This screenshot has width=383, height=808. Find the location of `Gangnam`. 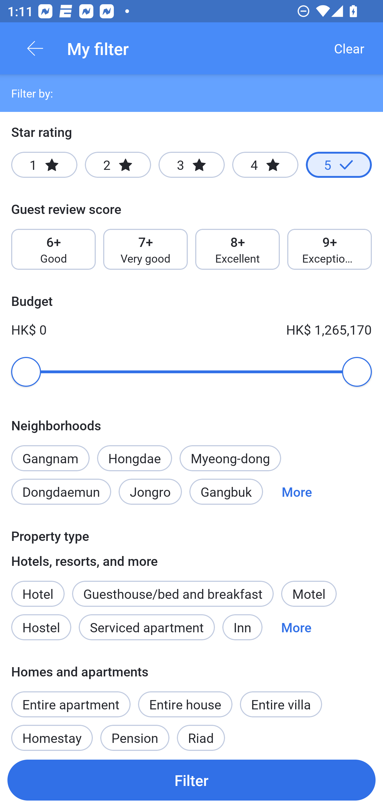

Gangnam is located at coordinates (50, 452).